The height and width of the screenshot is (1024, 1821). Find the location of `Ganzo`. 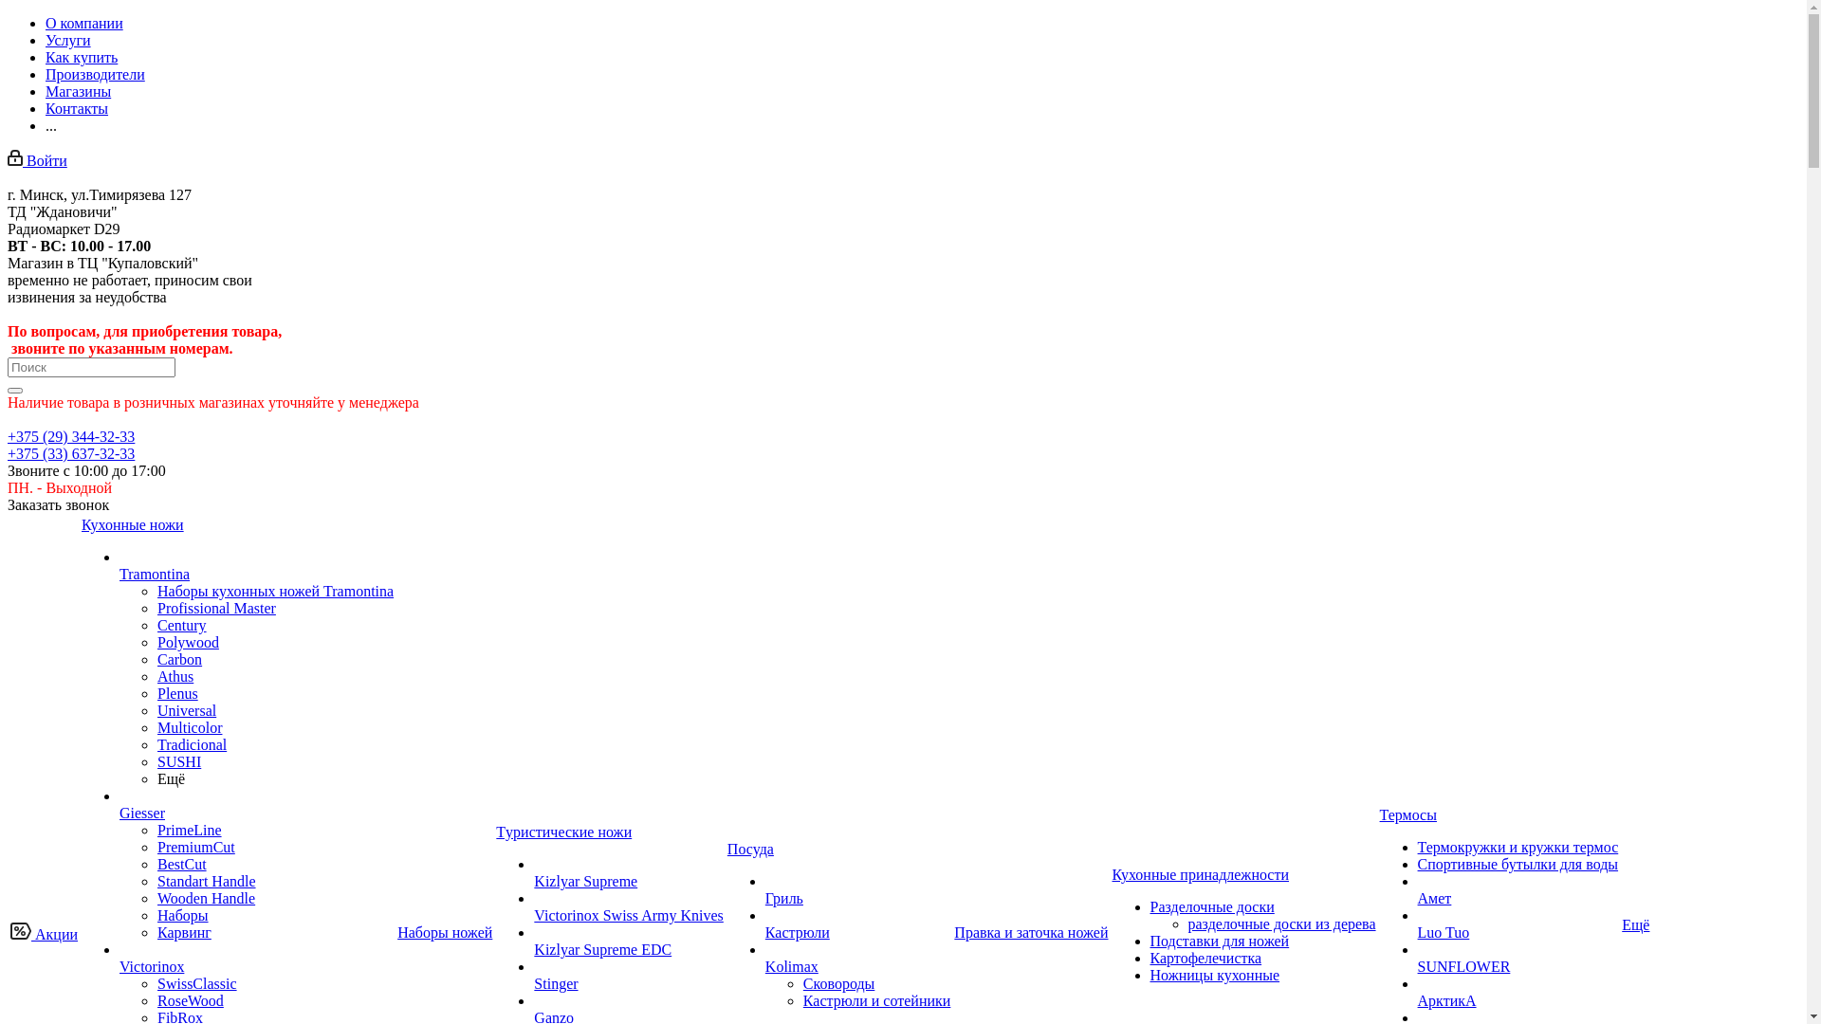

Ganzo is located at coordinates (535, 1005).